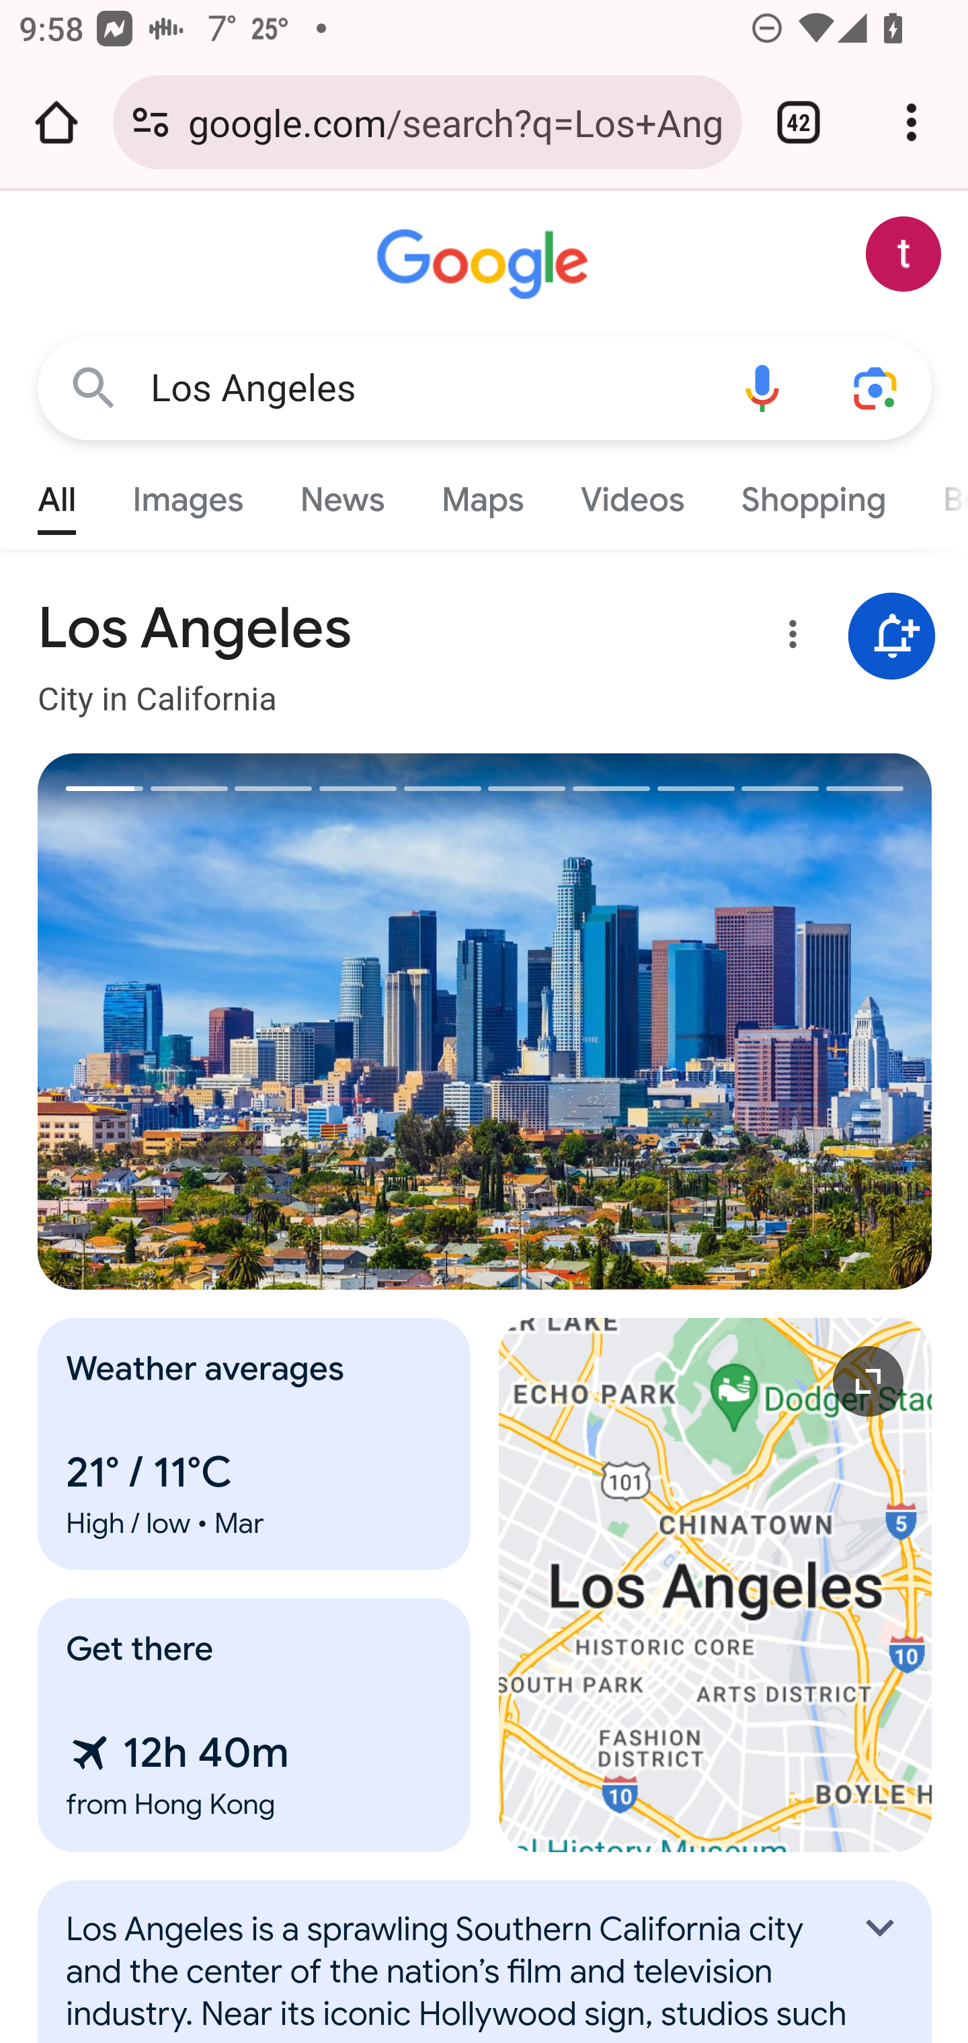 This screenshot has height=2043, width=968. I want to click on Google Search, so click(94, 387).